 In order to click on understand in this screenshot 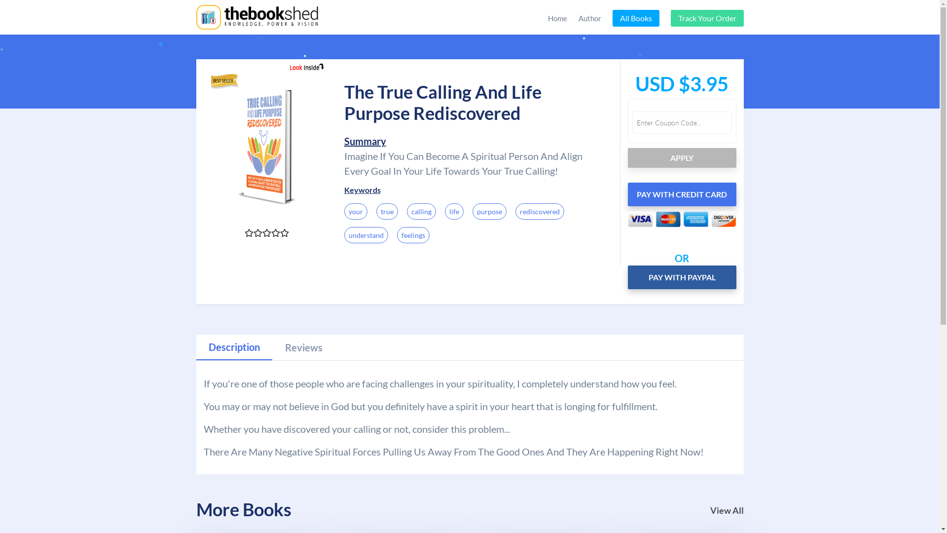, I will do `click(366, 235)`.